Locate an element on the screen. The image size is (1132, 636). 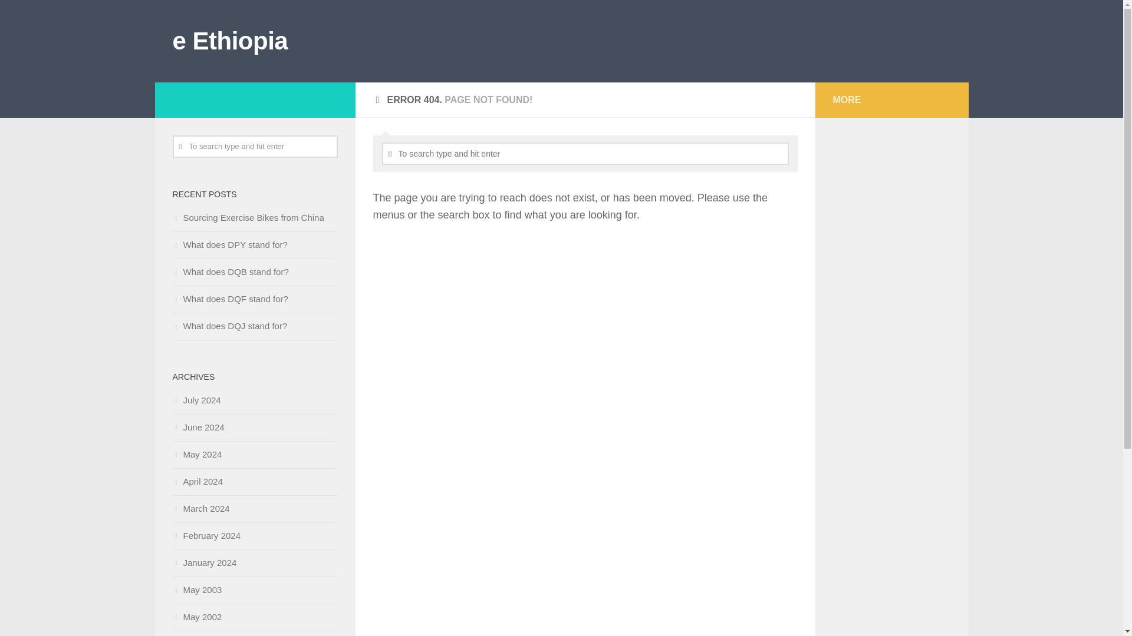
May 2002 is located at coordinates (197, 617).